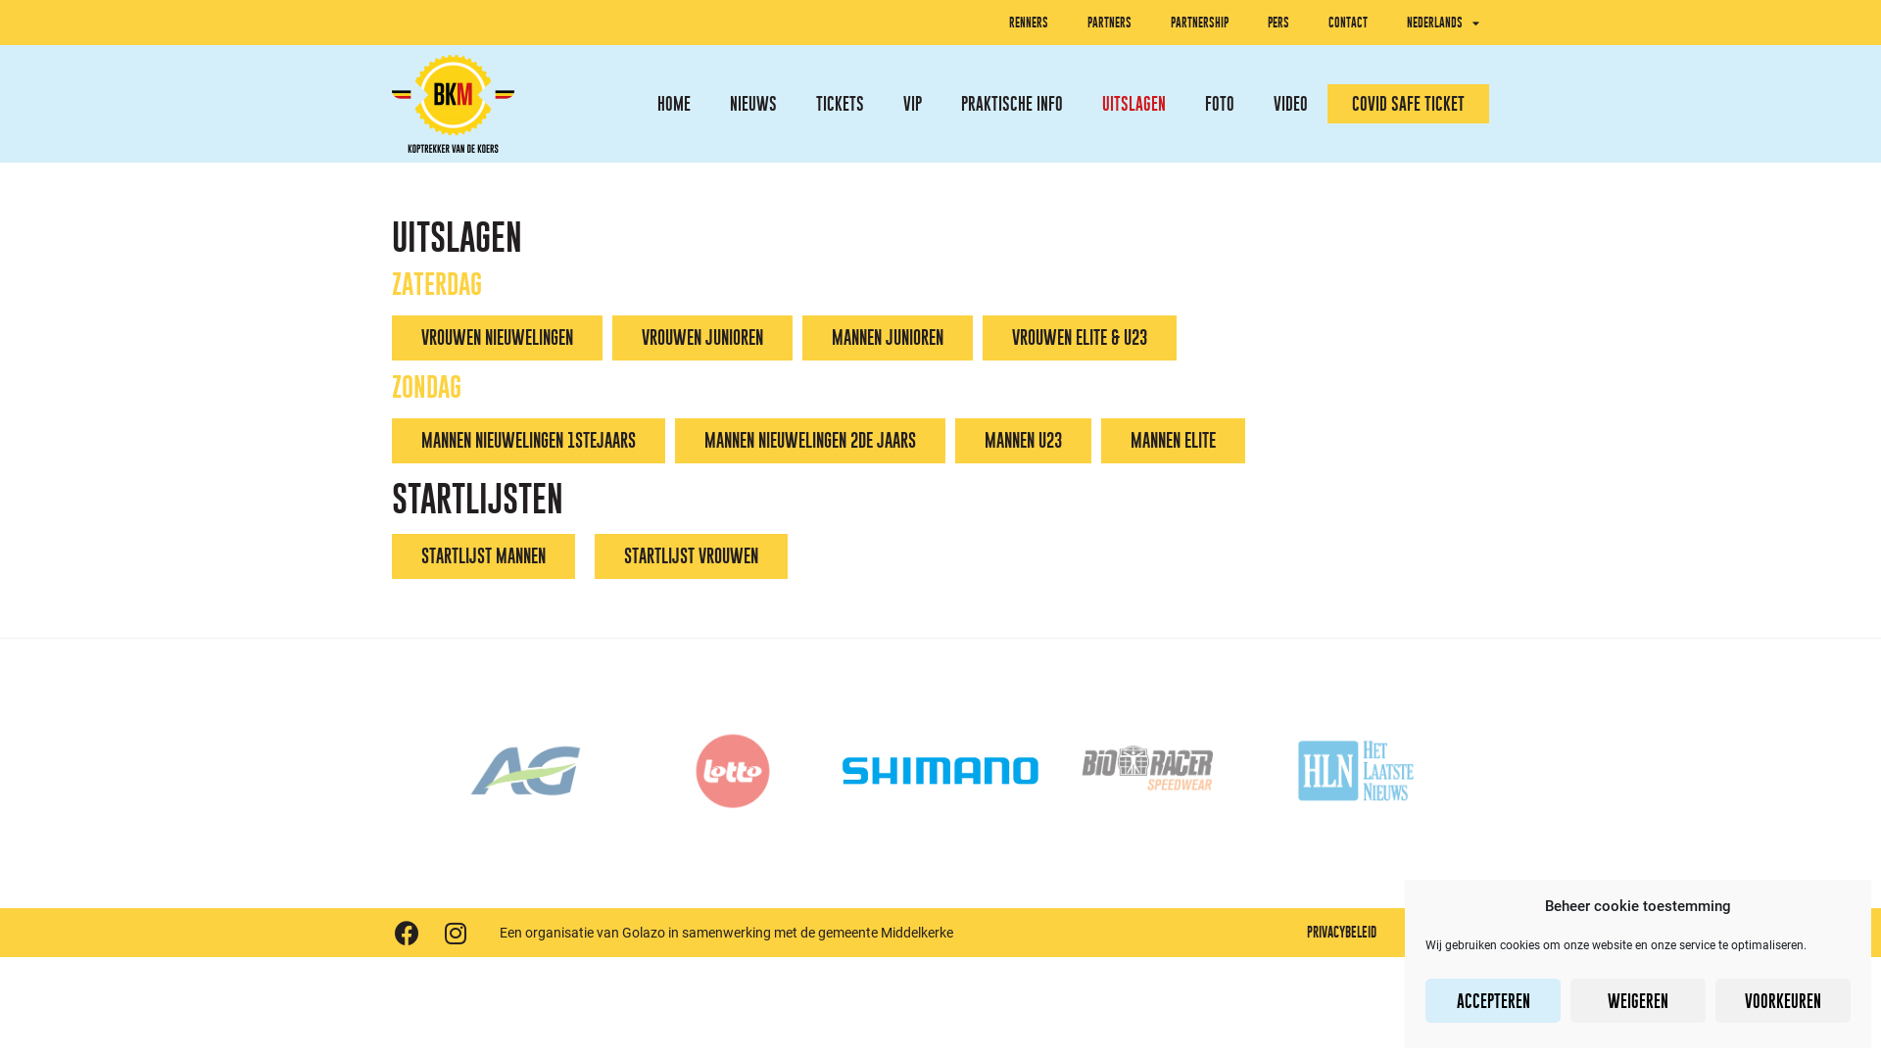 The height and width of the screenshot is (1058, 1881). Describe the element at coordinates (1012, 104) in the screenshot. I see `PRAKTISCHE INFO` at that location.